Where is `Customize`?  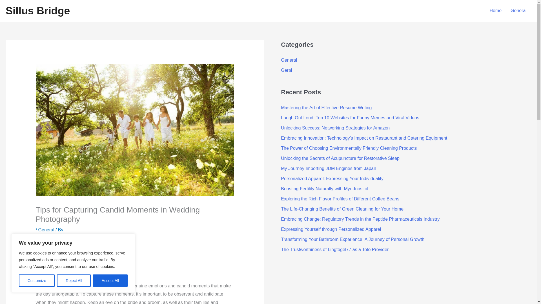 Customize is located at coordinates (37, 281).